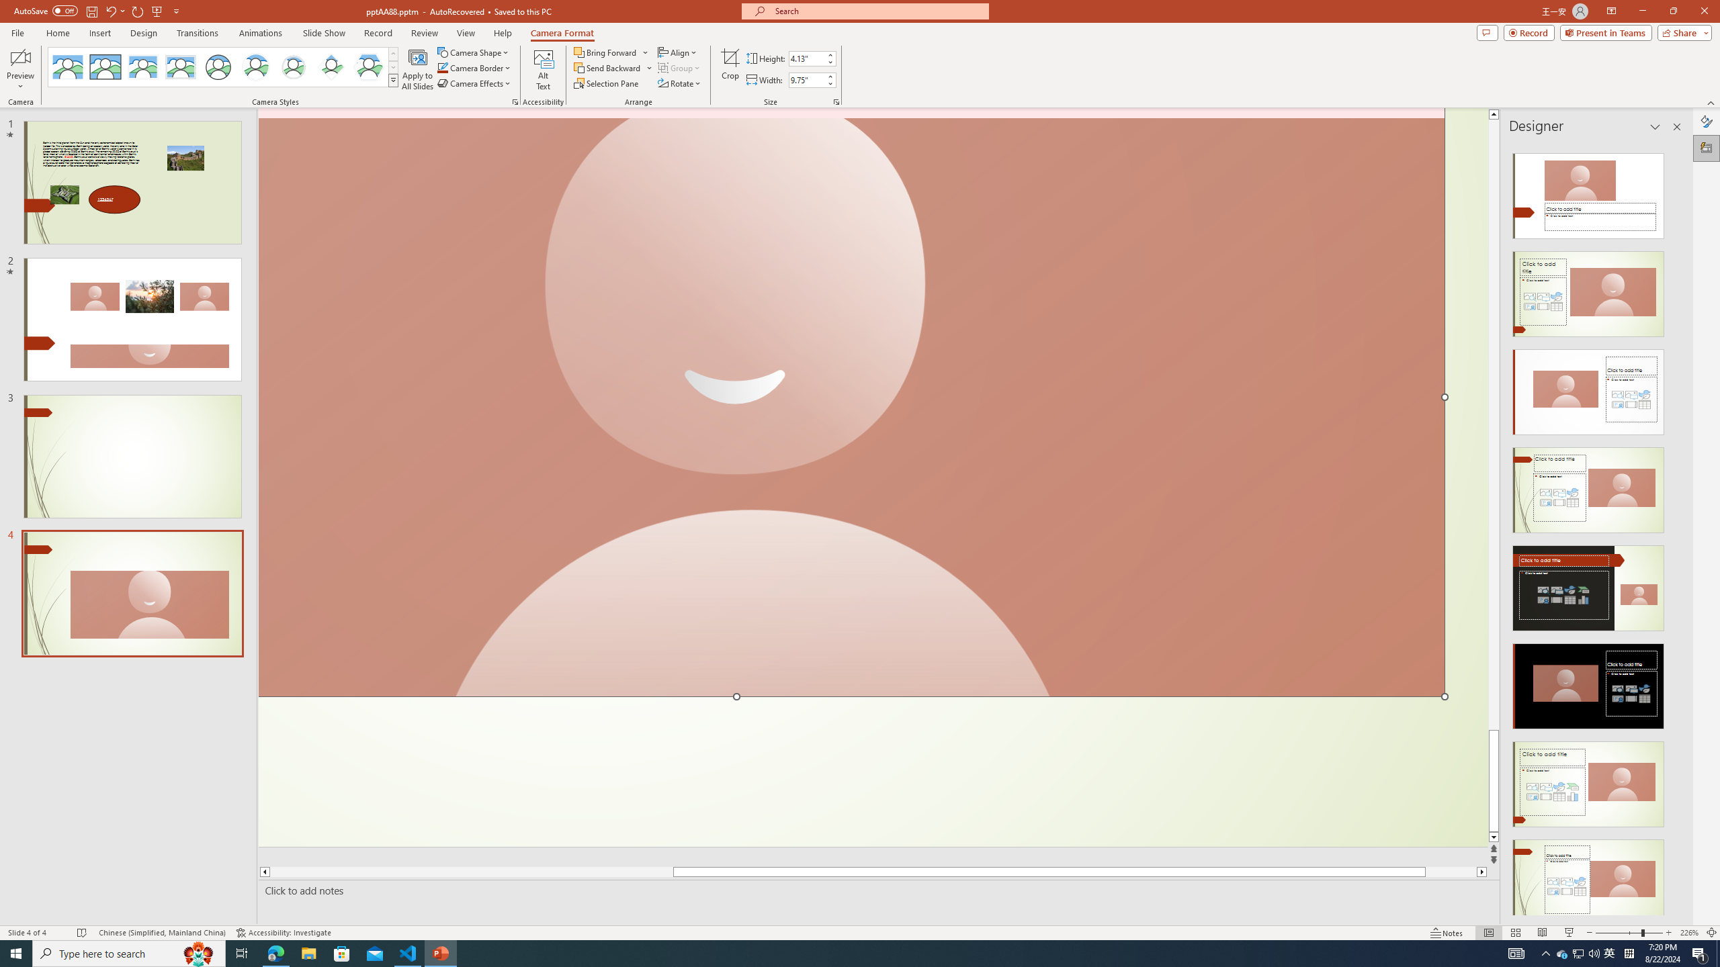 The height and width of the screenshot is (967, 1720). Describe the element at coordinates (836, 102) in the screenshot. I see `Size and Position...` at that location.